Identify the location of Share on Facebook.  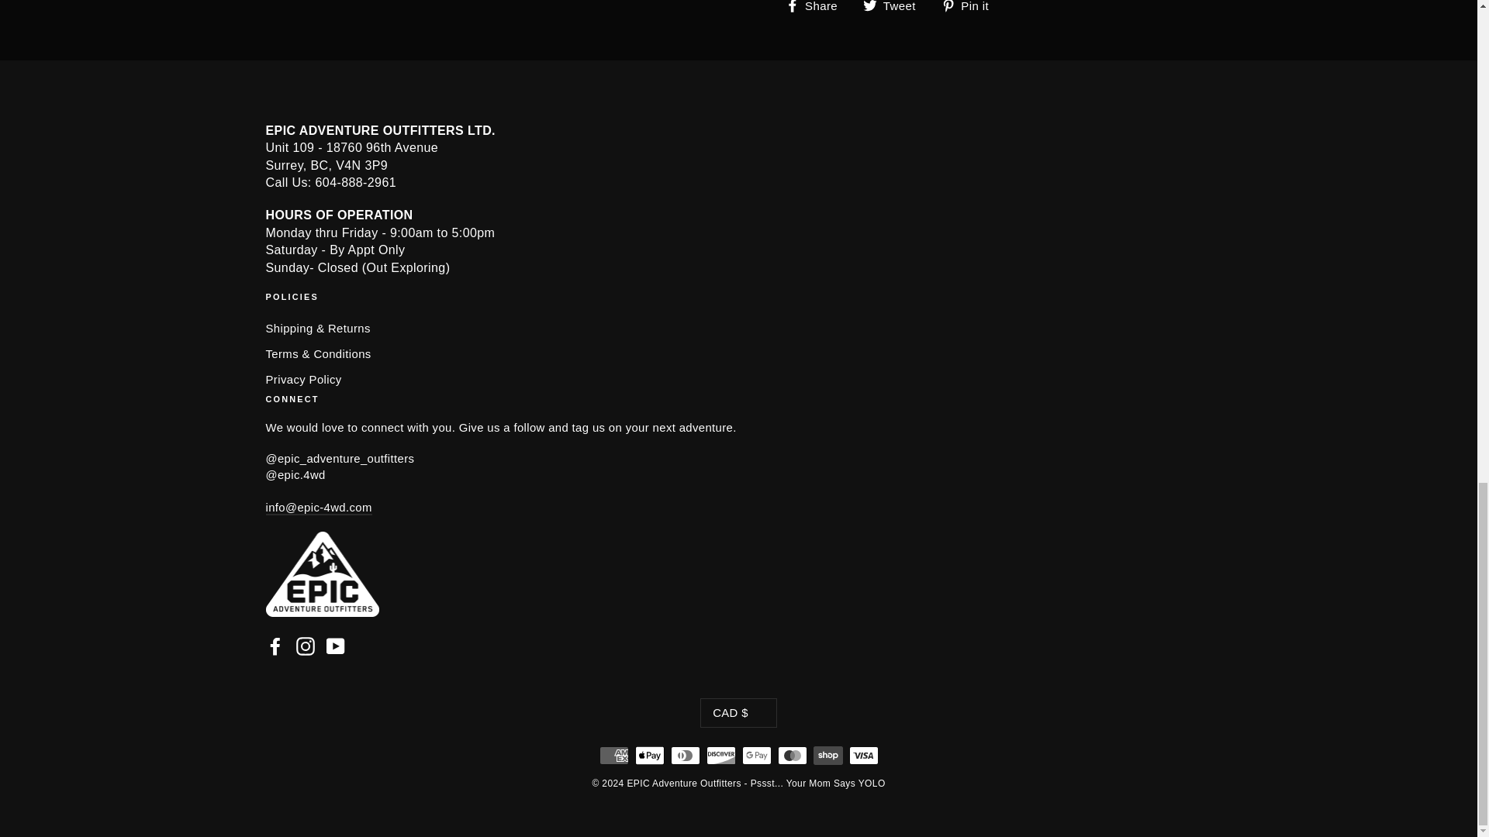
(816, 7).